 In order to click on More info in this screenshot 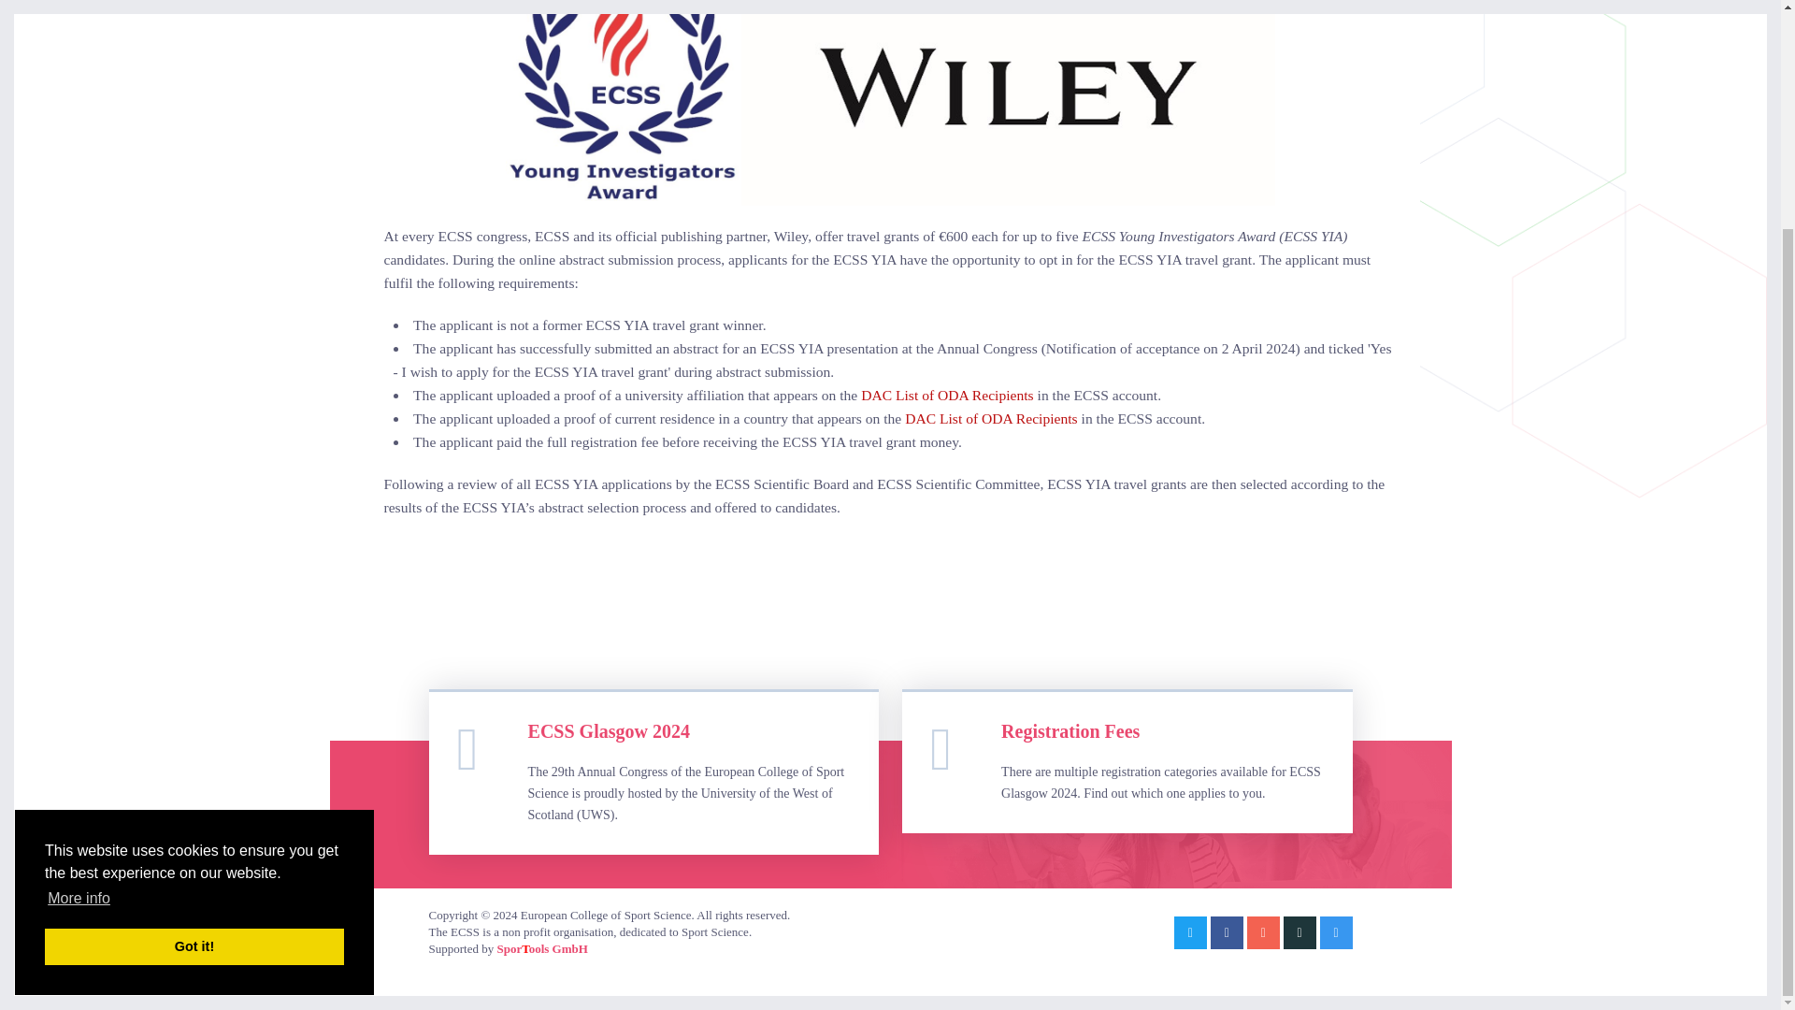, I will do `click(79, 614)`.